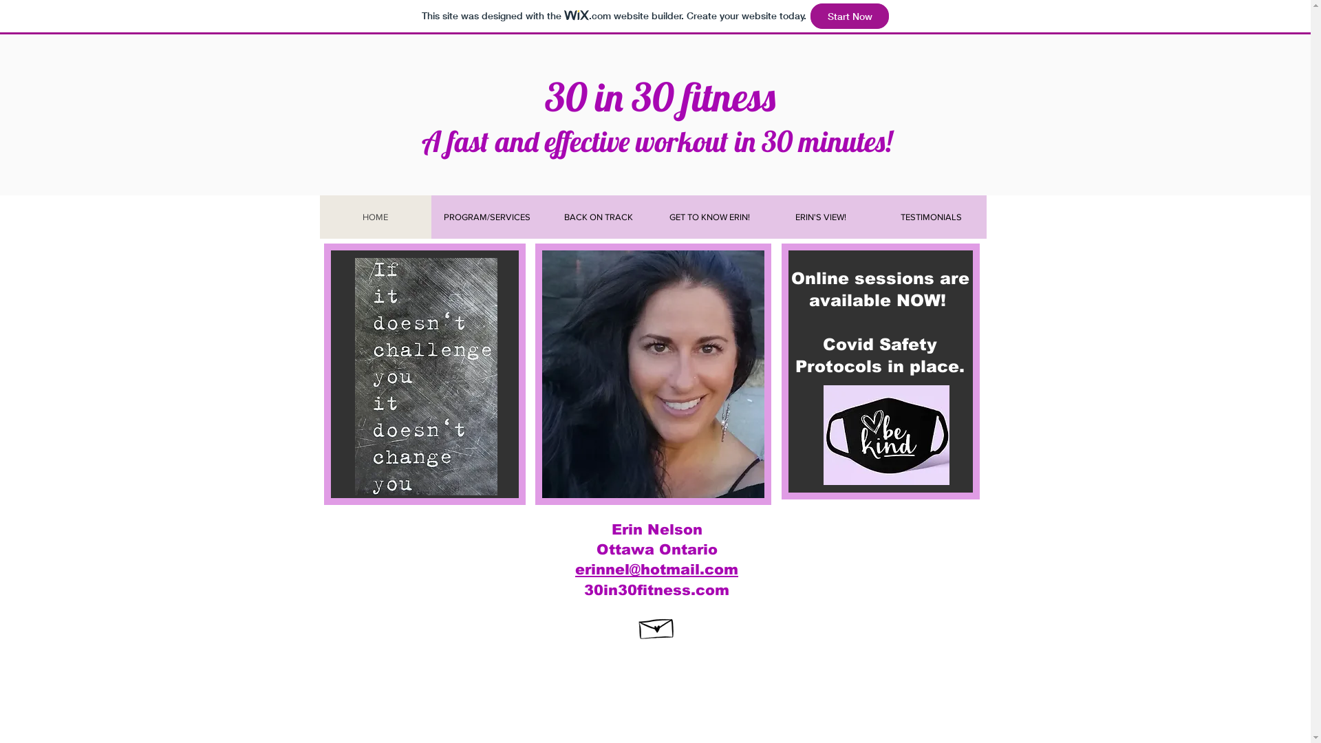 The height and width of the screenshot is (743, 1321). I want to click on GET TO KNOW ERIN!, so click(709, 217).